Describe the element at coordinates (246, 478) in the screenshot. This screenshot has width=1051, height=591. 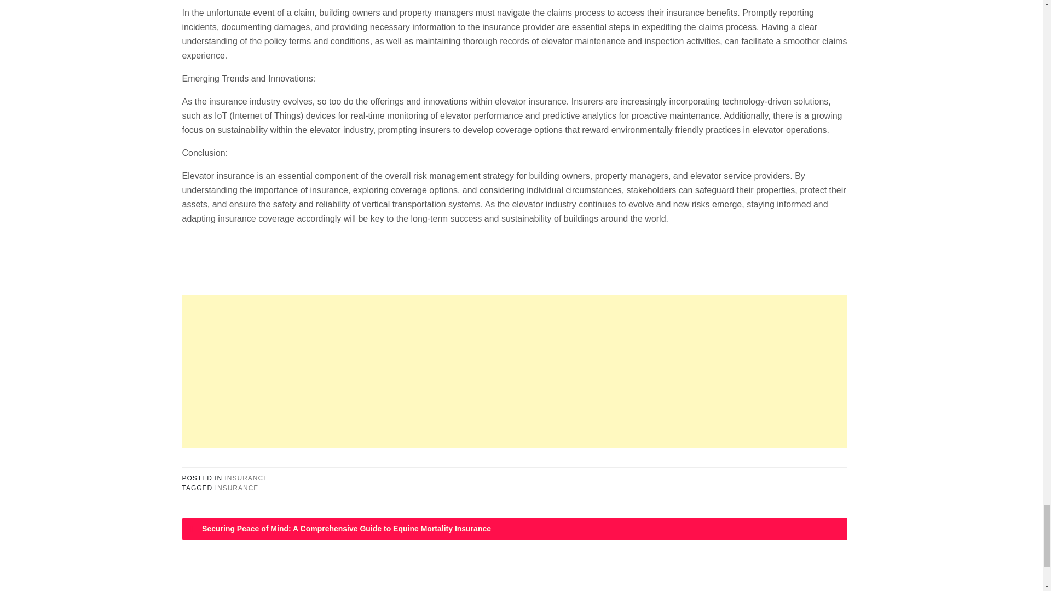
I see `INSURANCE` at that location.